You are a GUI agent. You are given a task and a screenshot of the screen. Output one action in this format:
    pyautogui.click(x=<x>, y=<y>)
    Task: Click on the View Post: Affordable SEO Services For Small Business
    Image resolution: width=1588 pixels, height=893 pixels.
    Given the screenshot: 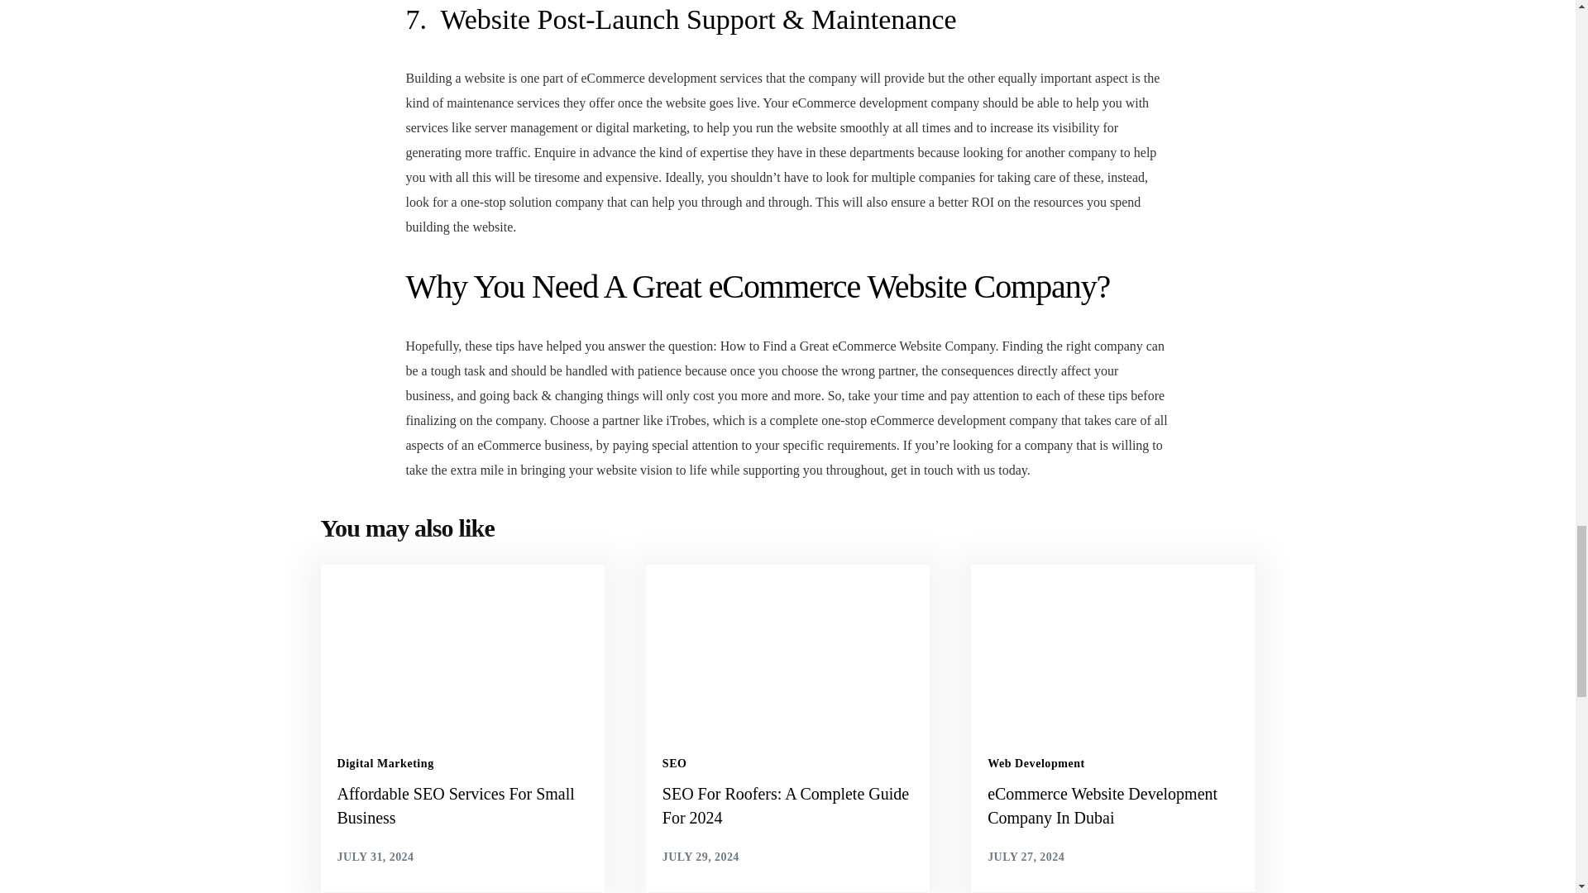 What is the action you would take?
    pyautogui.click(x=462, y=645)
    